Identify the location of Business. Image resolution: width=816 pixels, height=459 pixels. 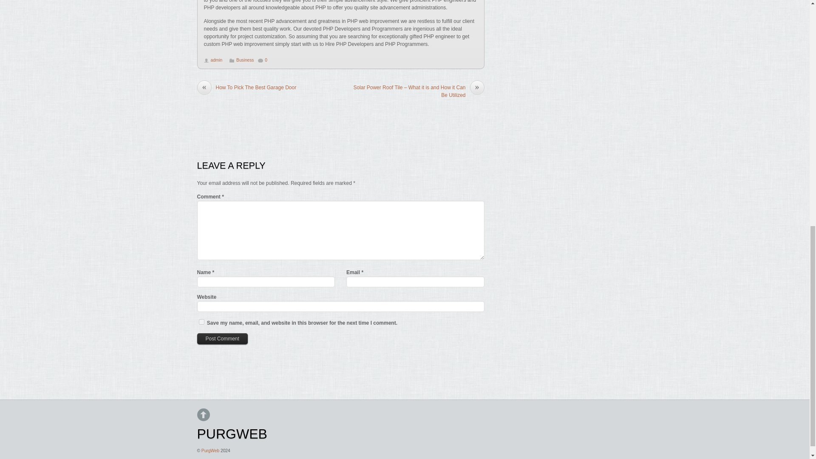
(245, 60).